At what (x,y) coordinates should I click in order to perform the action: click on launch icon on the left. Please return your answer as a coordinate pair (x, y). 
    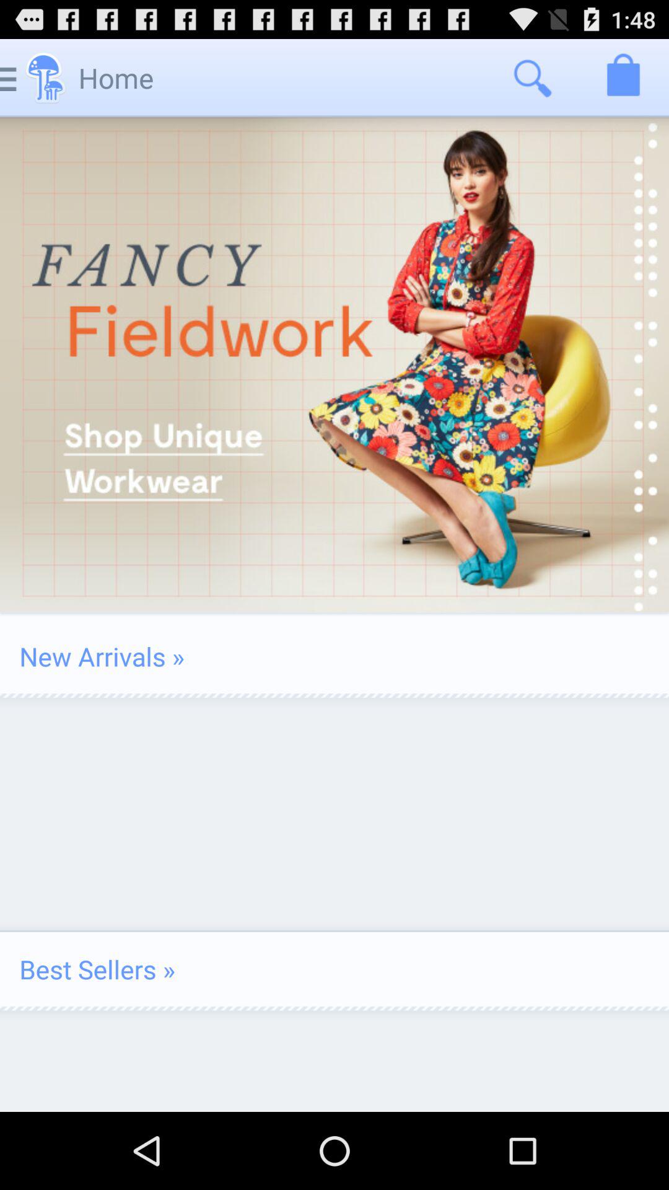
    Looking at the image, I should click on (102, 656).